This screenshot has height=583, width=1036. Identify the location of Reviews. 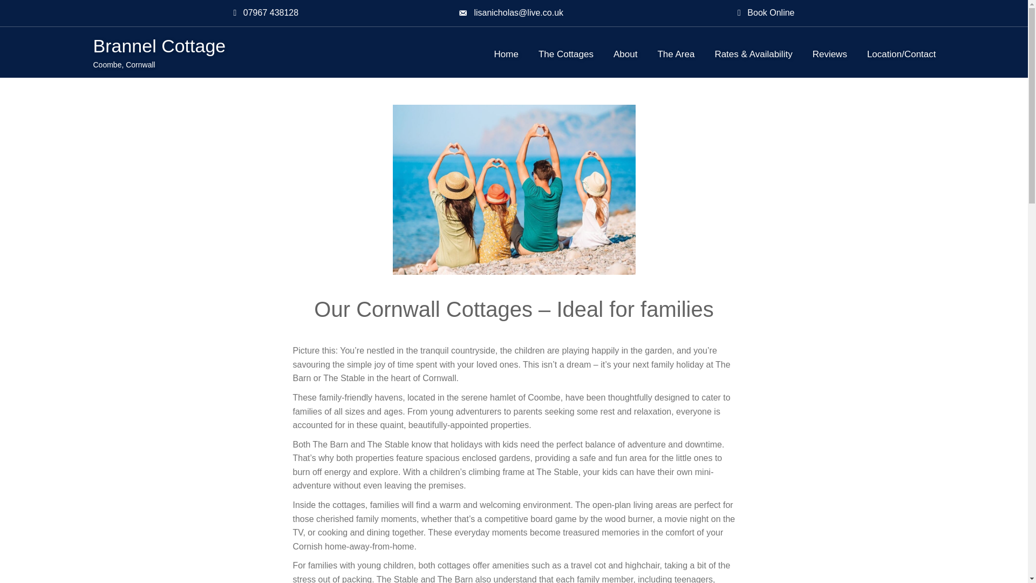
(830, 54).